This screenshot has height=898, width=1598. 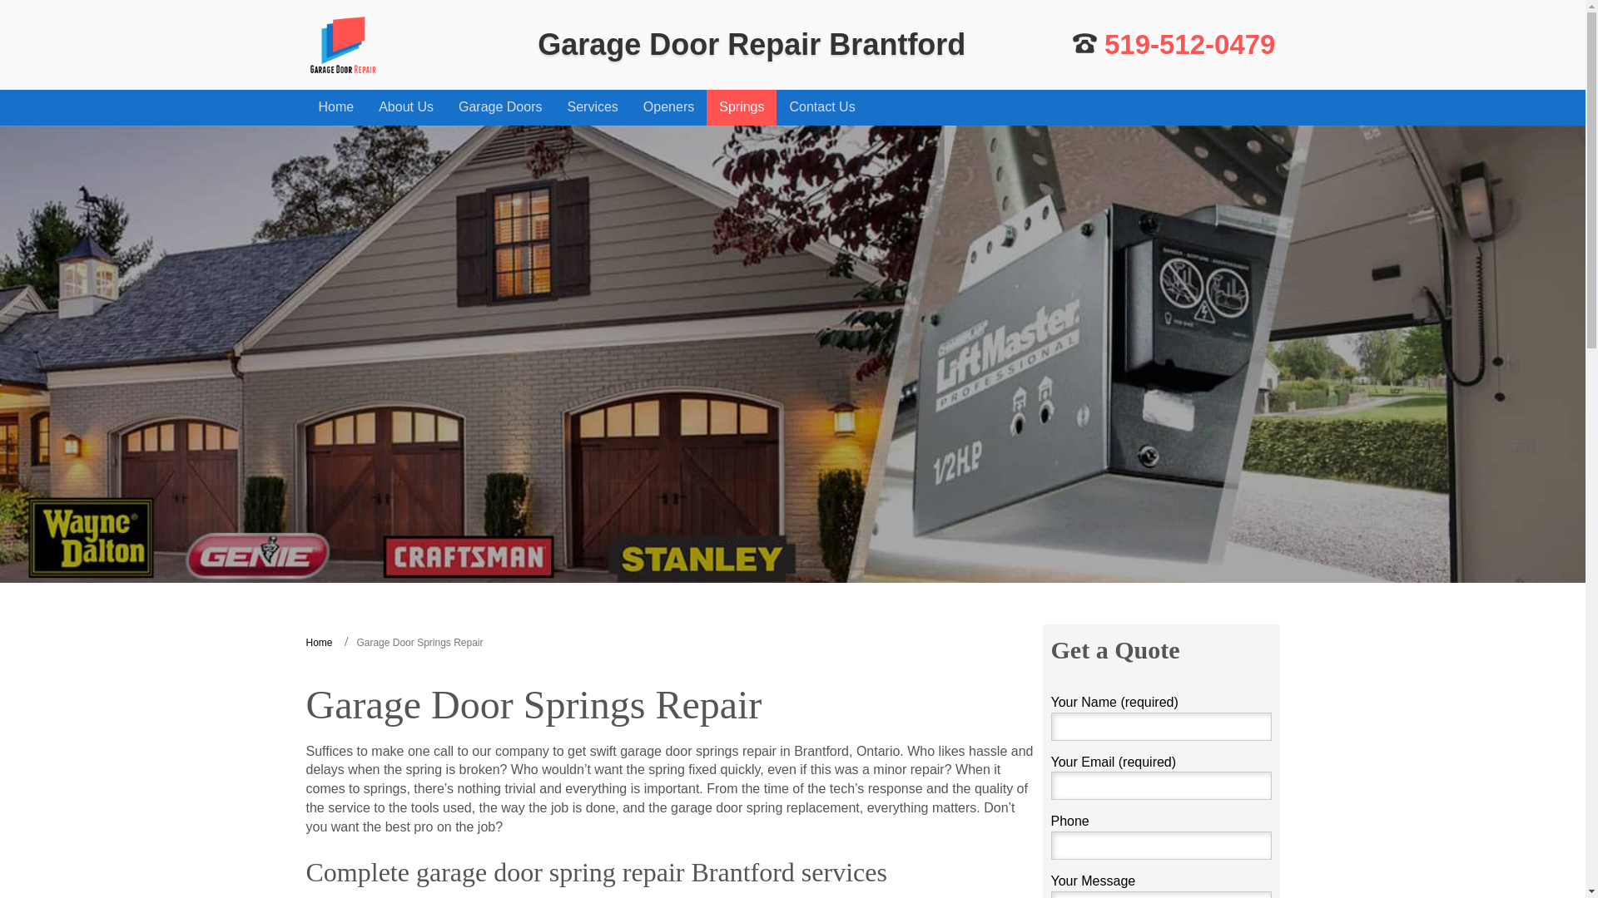 What do you see at coordinates (336, 108) in the screenshot?
I see `Home` at bounding box center [336, 108].